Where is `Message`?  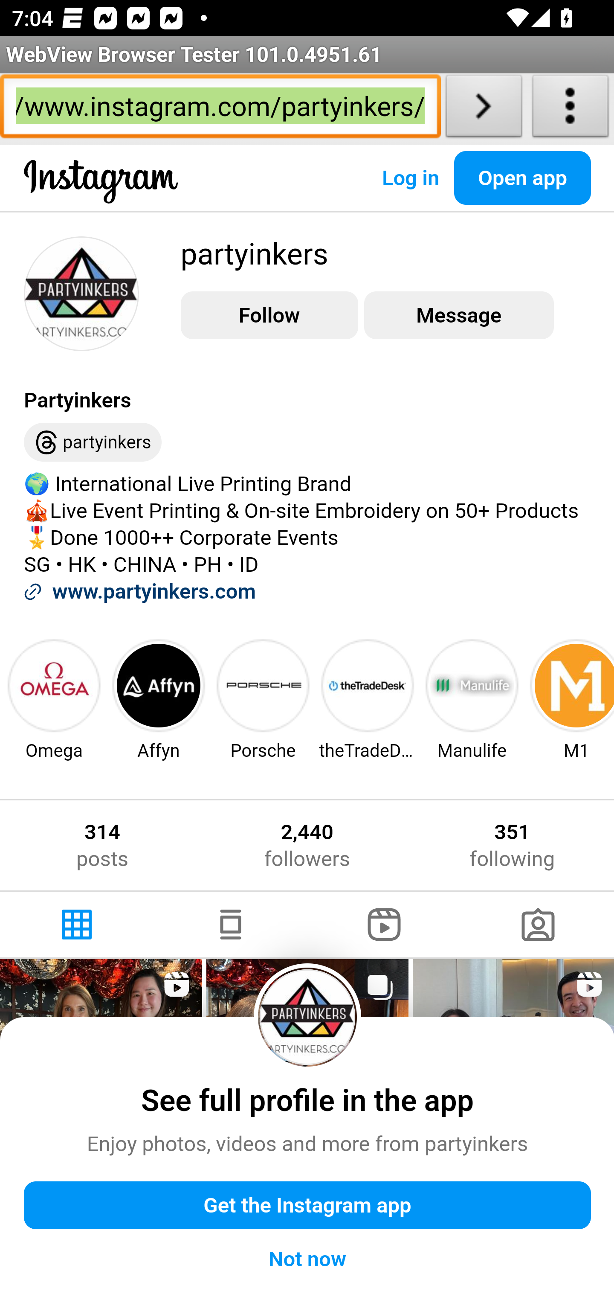
Message is located at coordinates (458, 316).